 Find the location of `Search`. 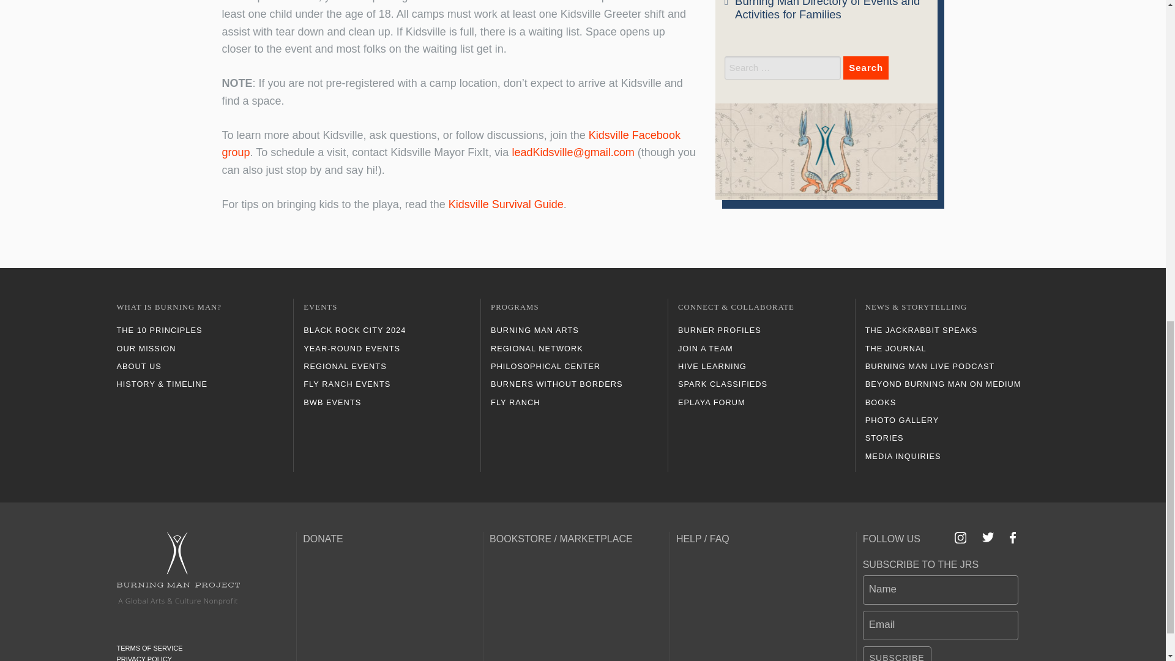

Search is located at coordinates (865, 67).